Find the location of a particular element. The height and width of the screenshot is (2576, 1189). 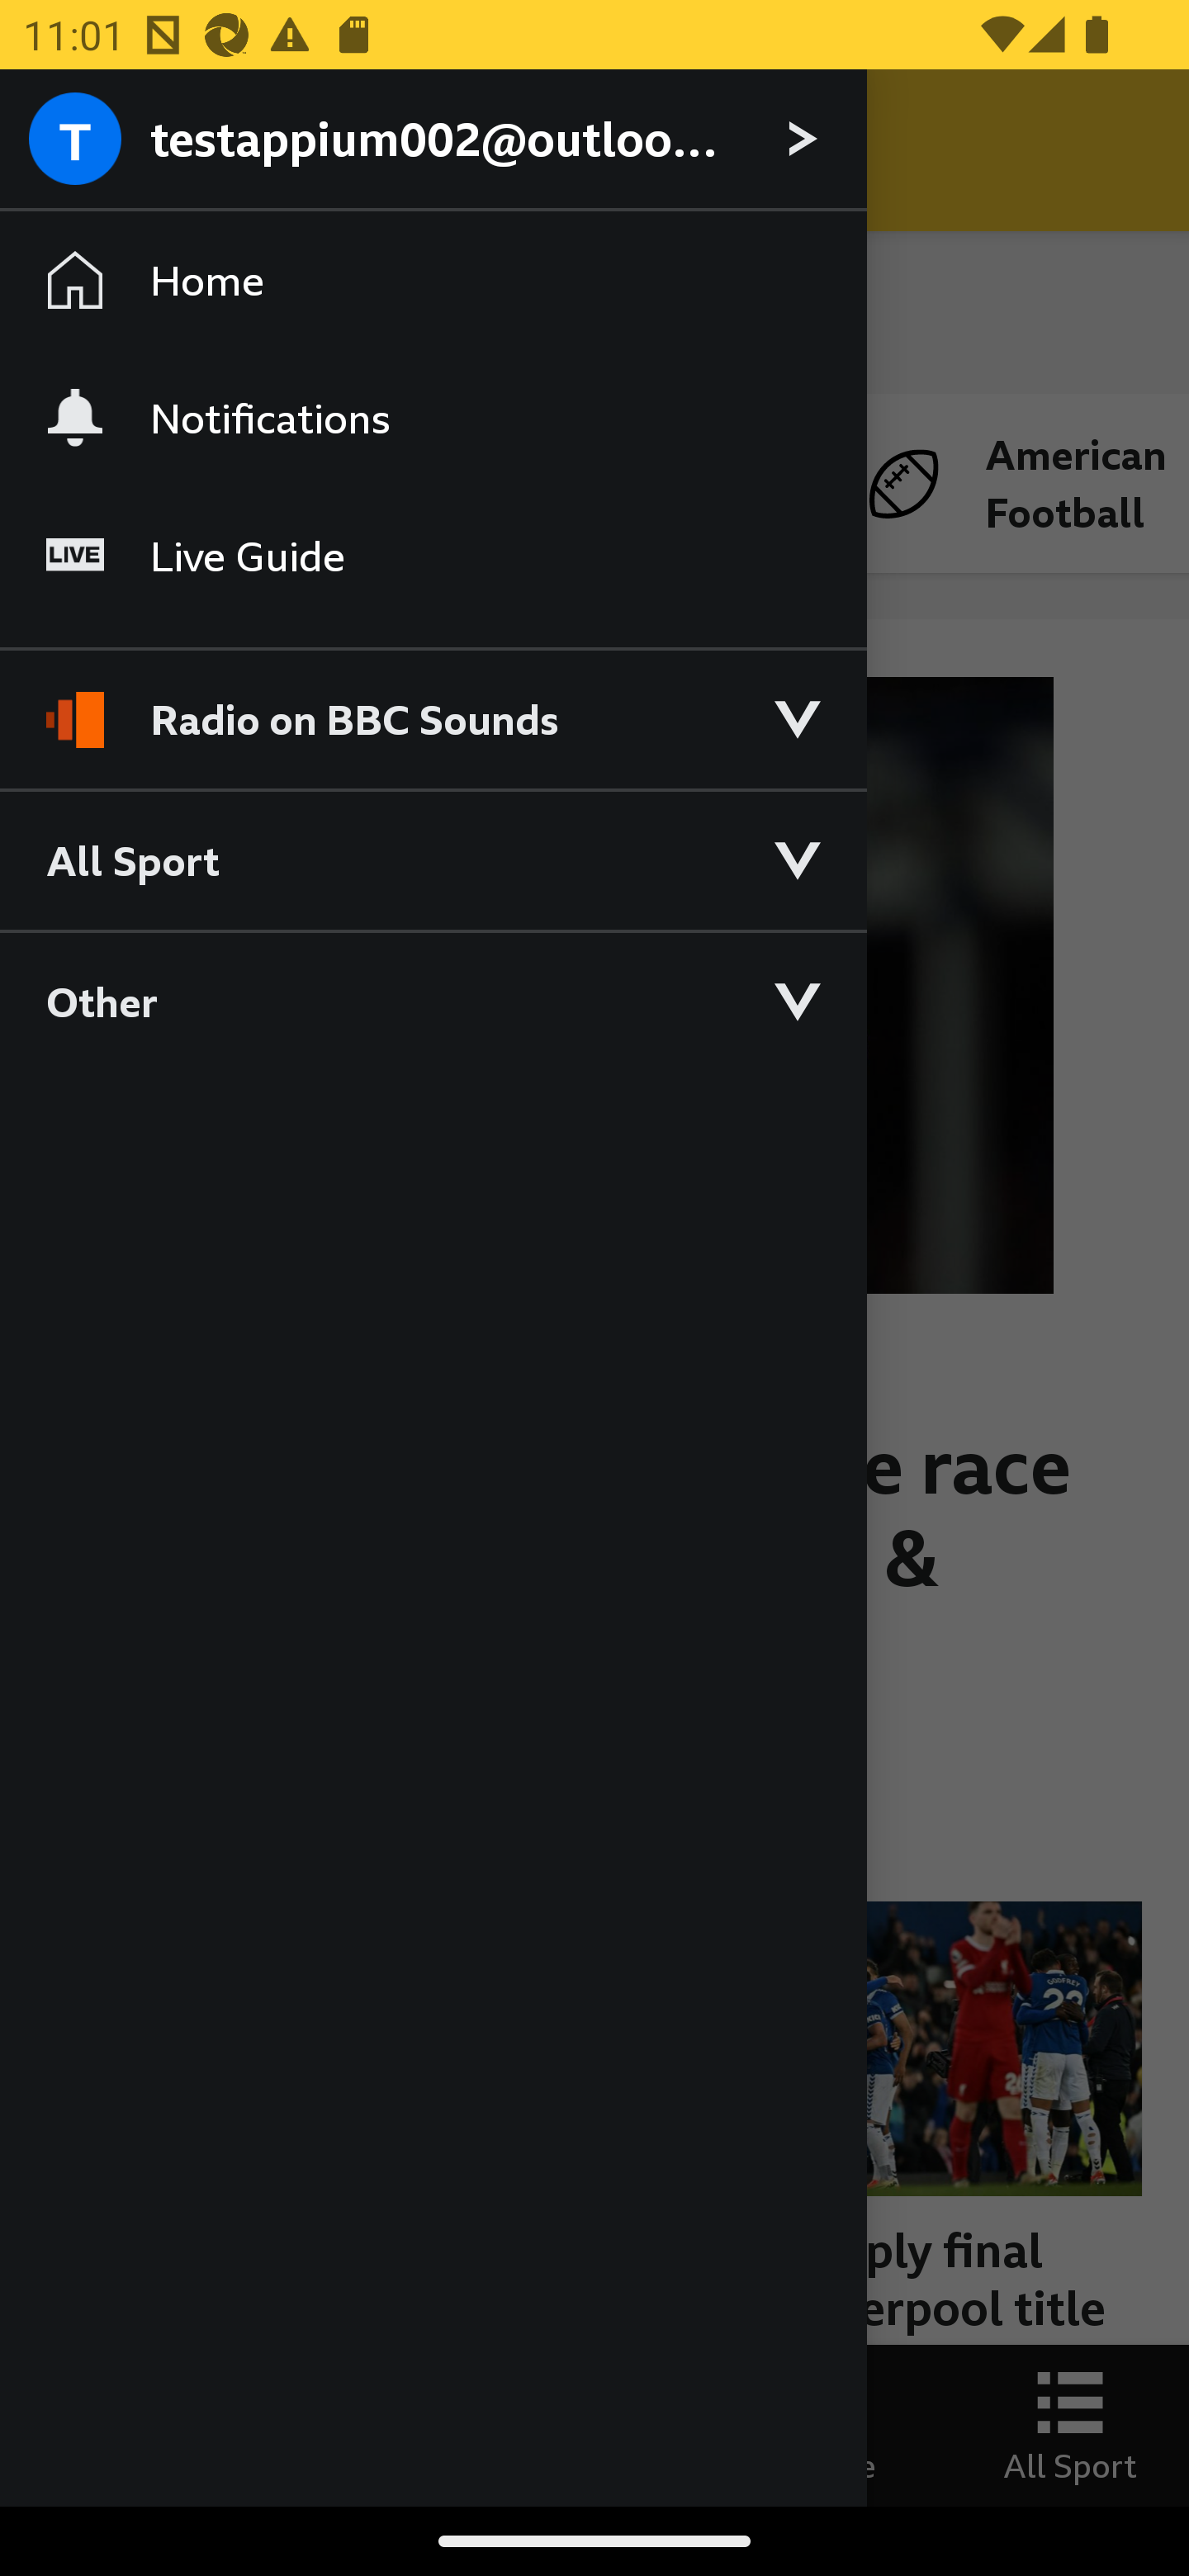

Notifications is located at coordinates (433, 417).